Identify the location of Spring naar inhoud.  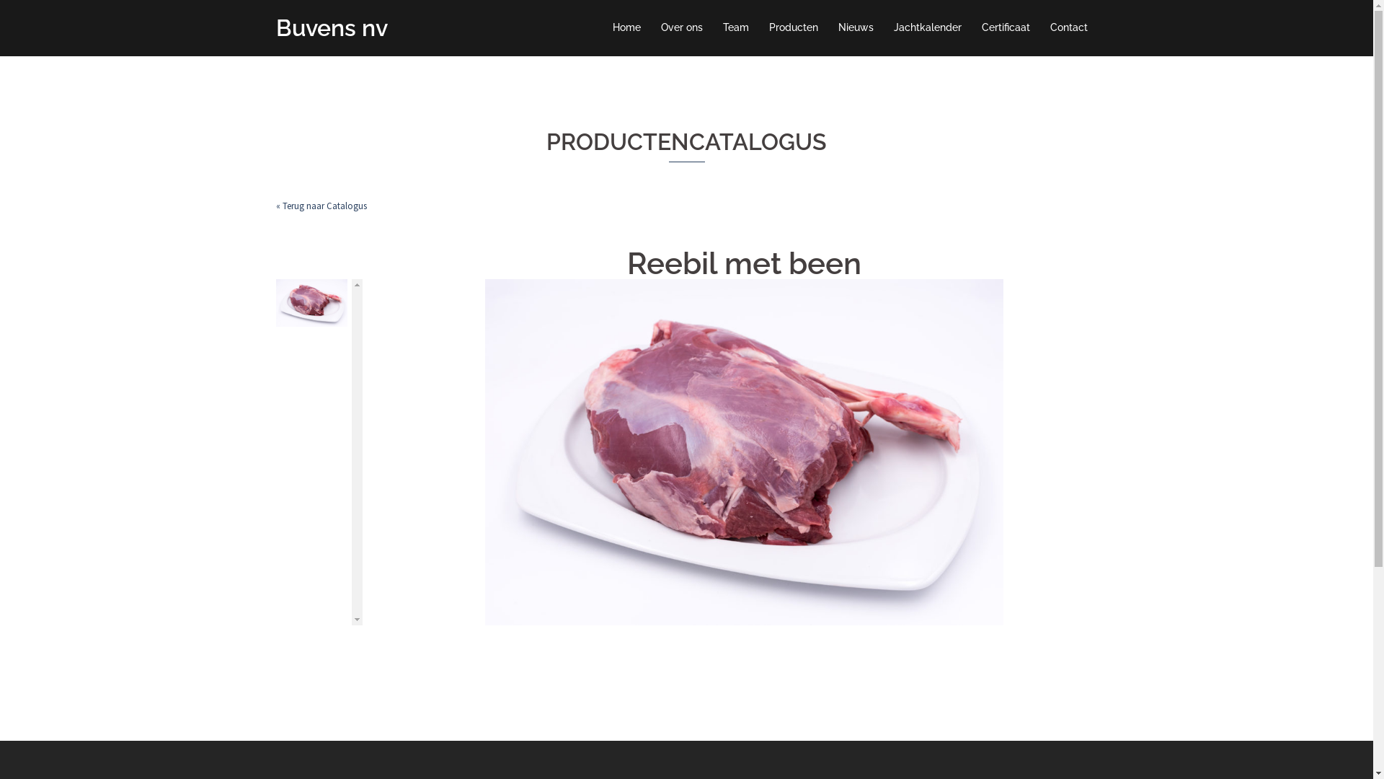
(0, 0).